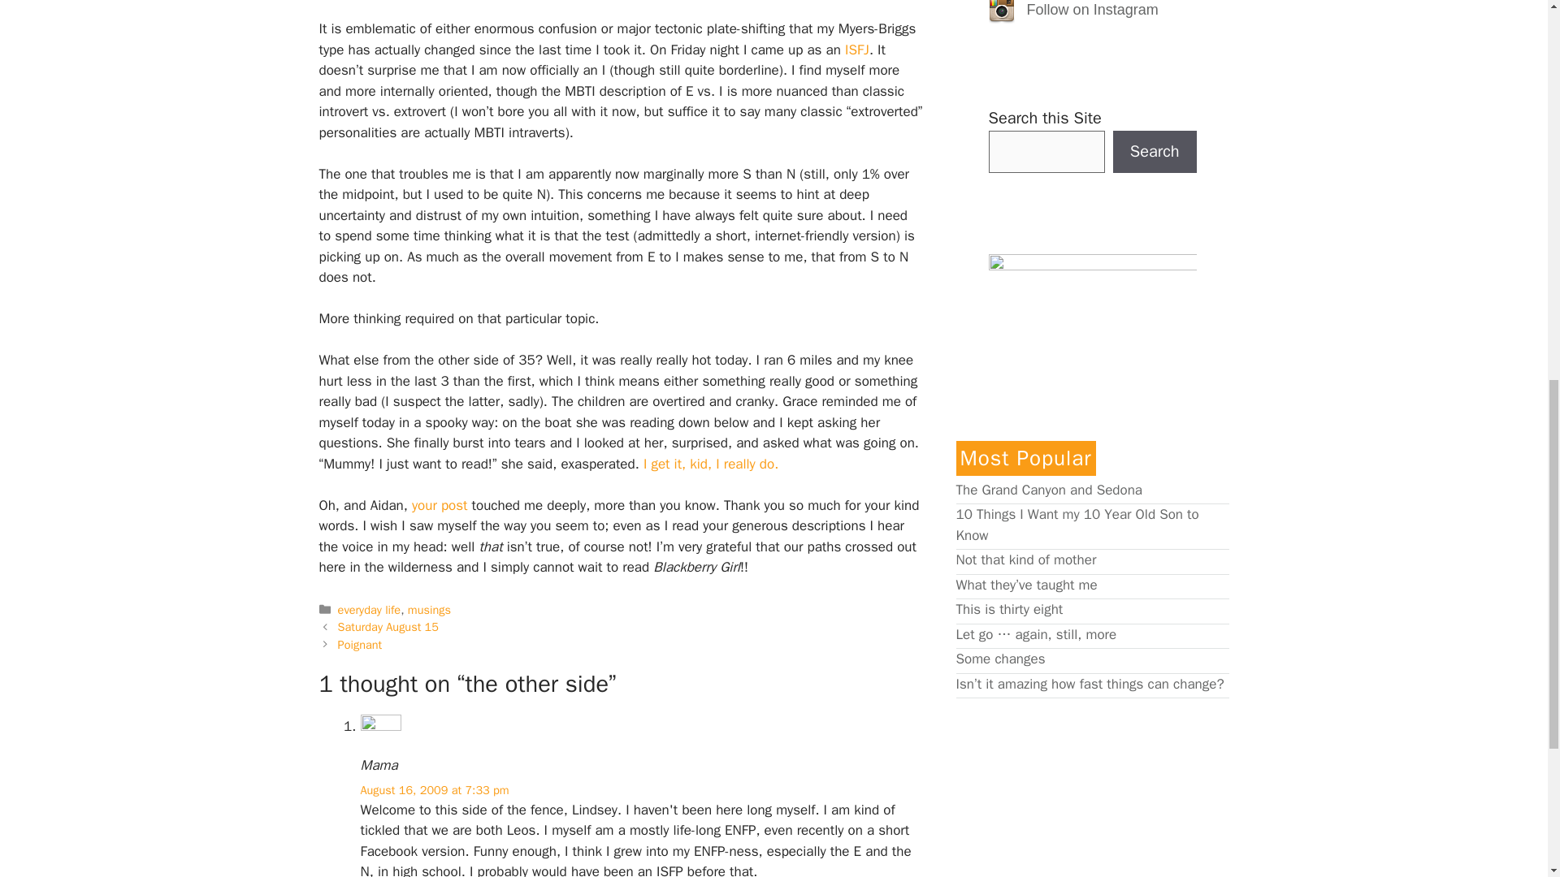 The image size is (1560, 877). What do you see at coordinates (440, 505) in the screenshot?
I see `your post` at bounding box center [440, 505].